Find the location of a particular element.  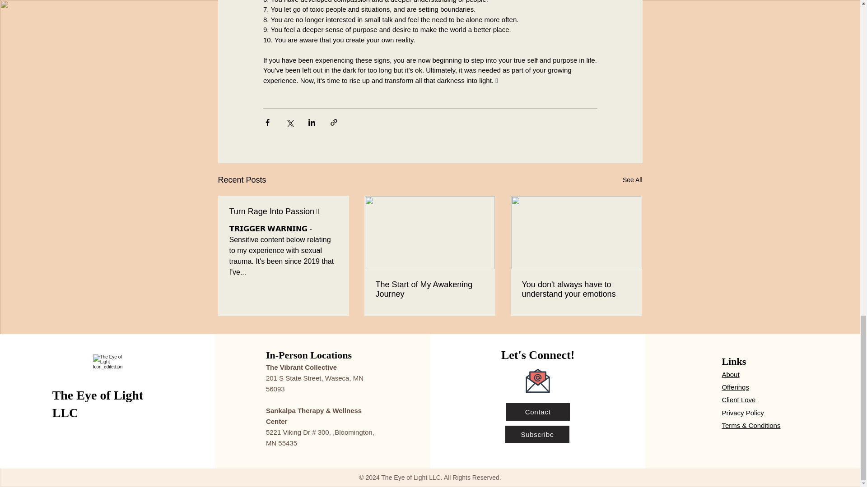

Client Love is located at coordinates (738, 400).